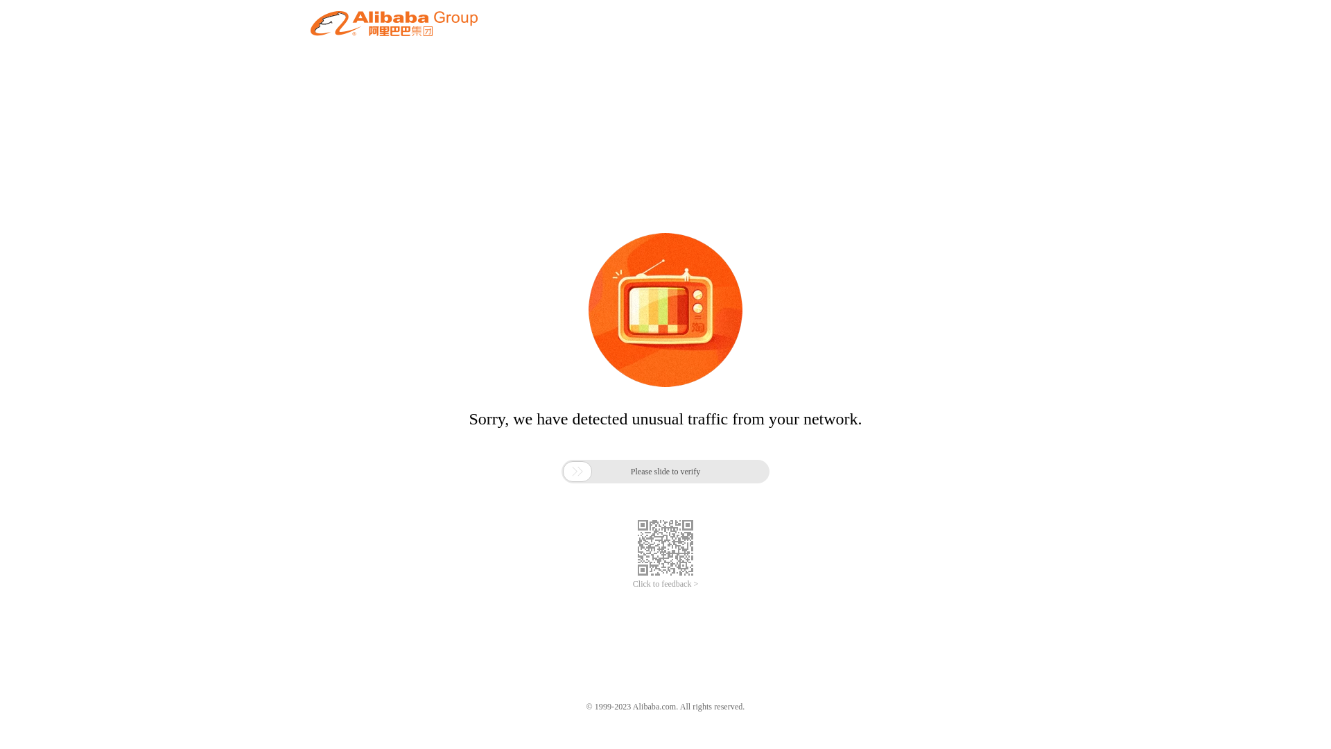 The height and width of the screenshot is (749, 1331). I want to click on Click to feedback >, so click(665, 584).